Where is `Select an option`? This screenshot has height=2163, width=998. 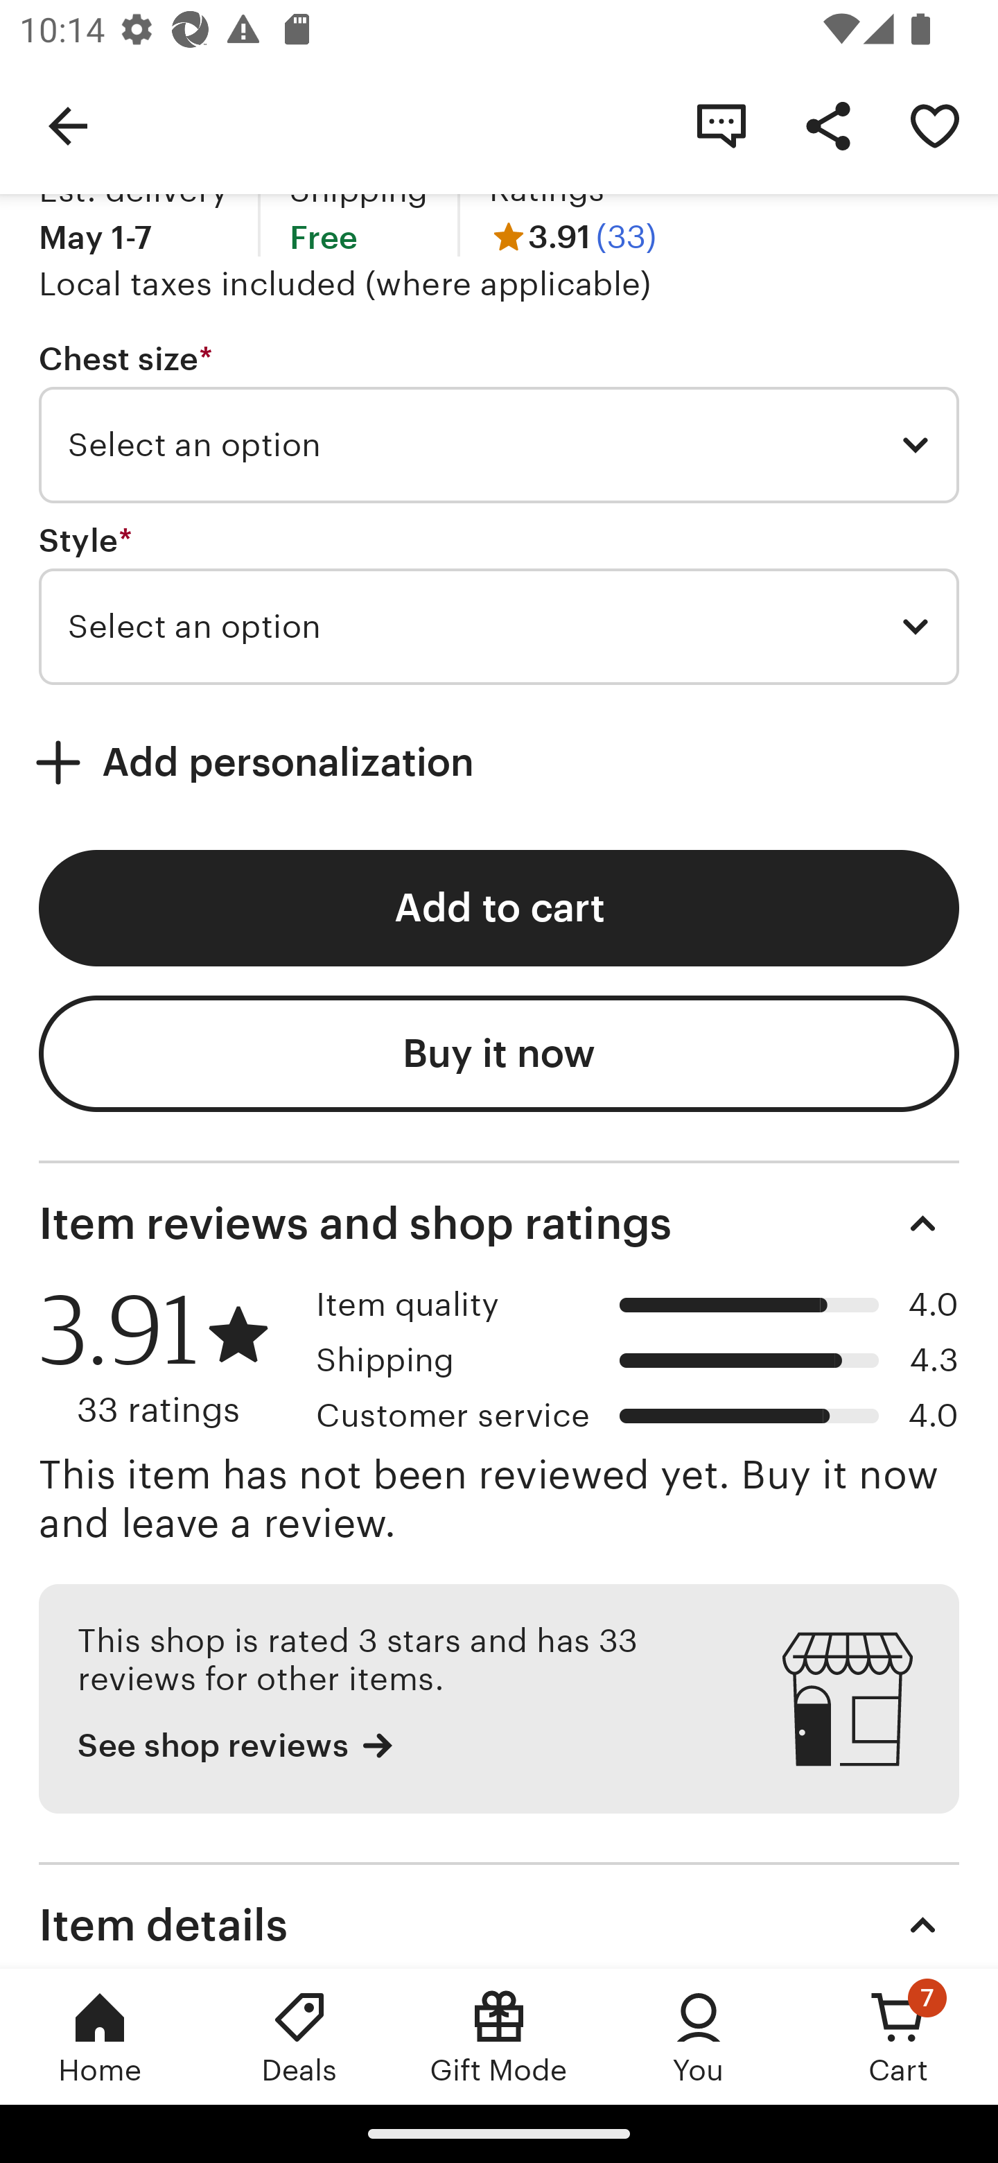 Select an option is located at coordinates (499, 445).